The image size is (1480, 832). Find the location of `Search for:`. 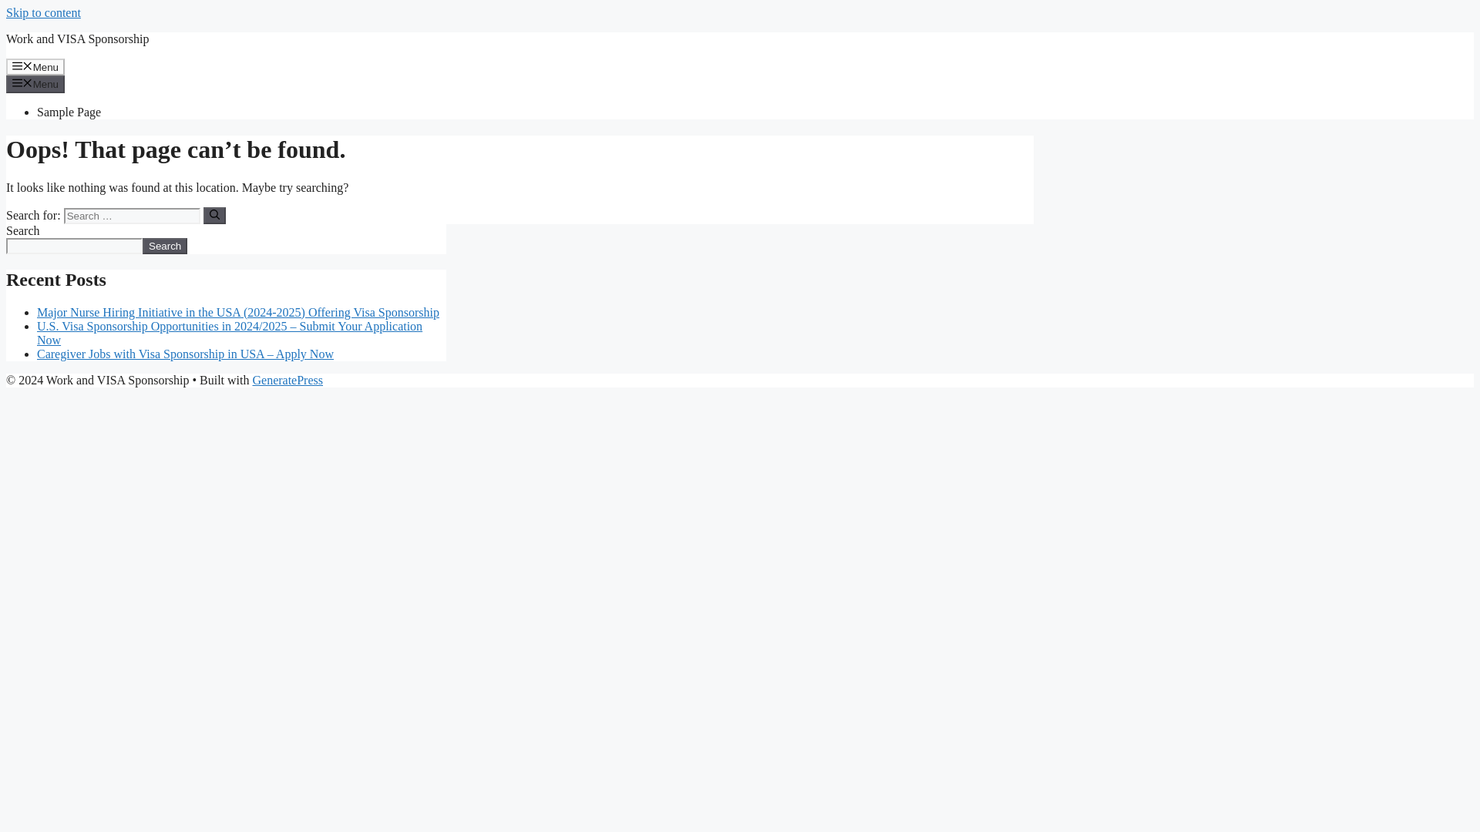

Search for: is located at coordinates (131, 216).